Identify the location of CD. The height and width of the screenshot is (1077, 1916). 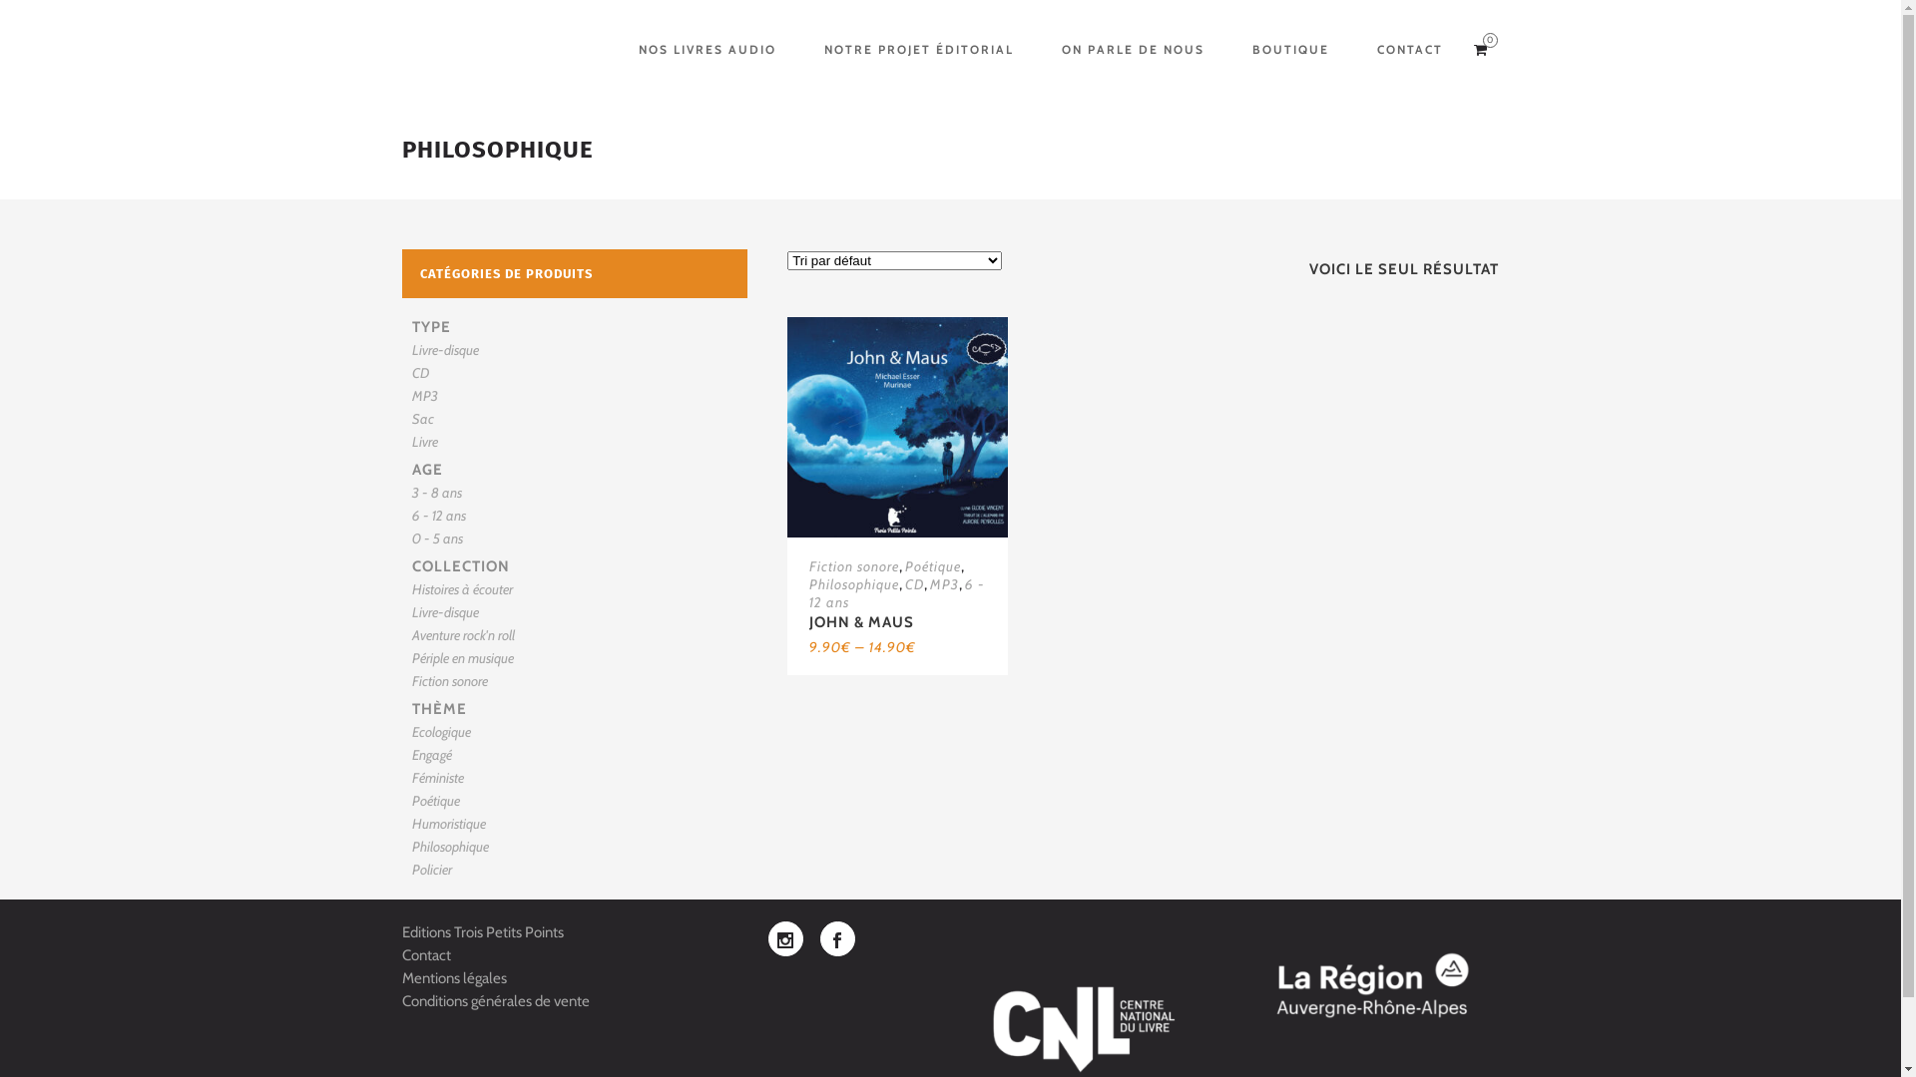
(419, 373).